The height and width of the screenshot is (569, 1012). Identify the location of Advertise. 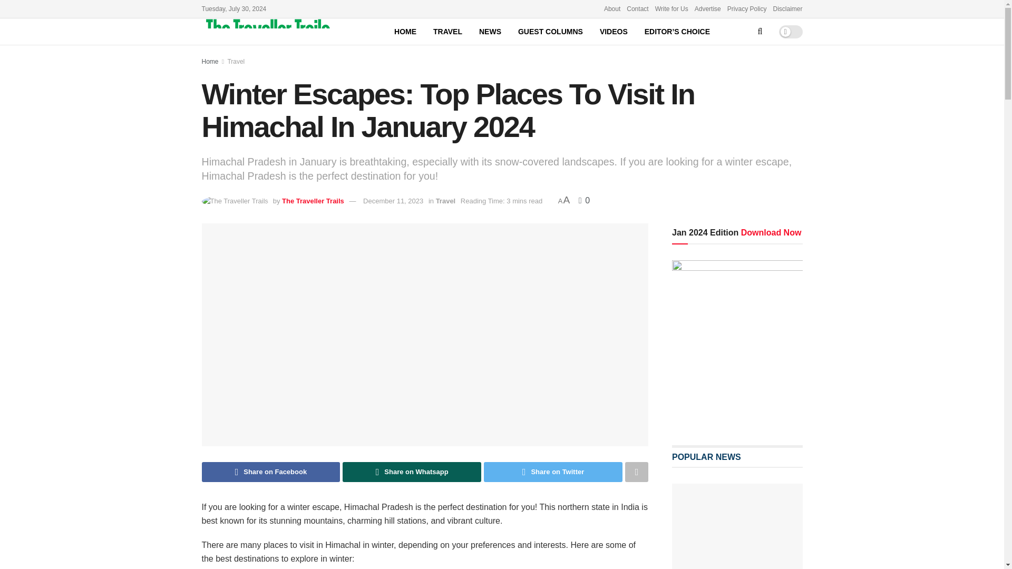
(707, 8).